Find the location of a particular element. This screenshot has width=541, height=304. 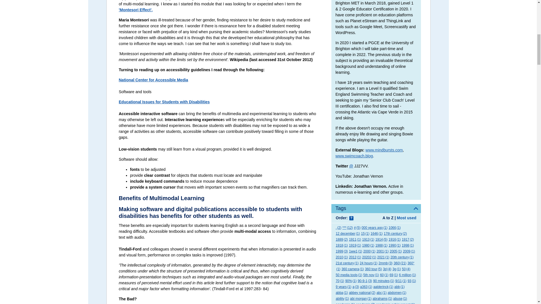

www.mindbursts.com is located at coordinates (384, 150).